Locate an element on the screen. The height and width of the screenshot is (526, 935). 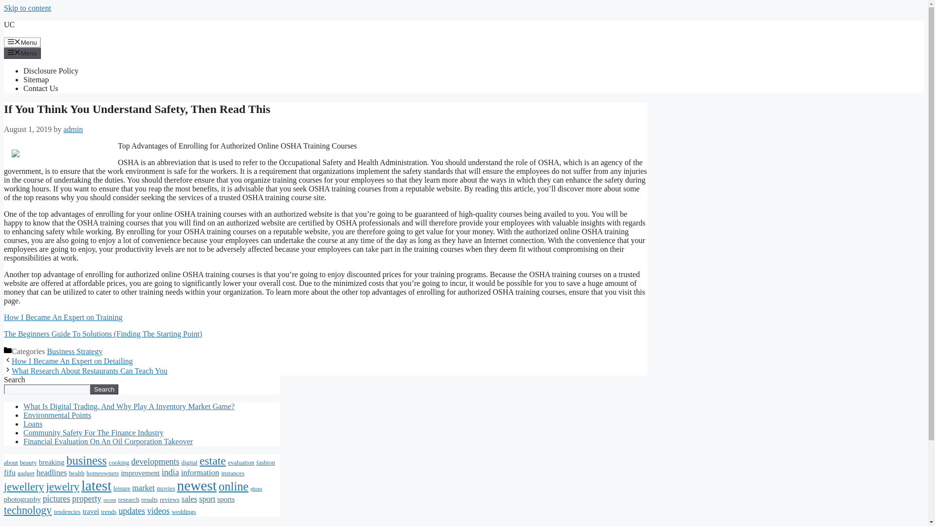
Contact Us is located at coordinates (41, 88).